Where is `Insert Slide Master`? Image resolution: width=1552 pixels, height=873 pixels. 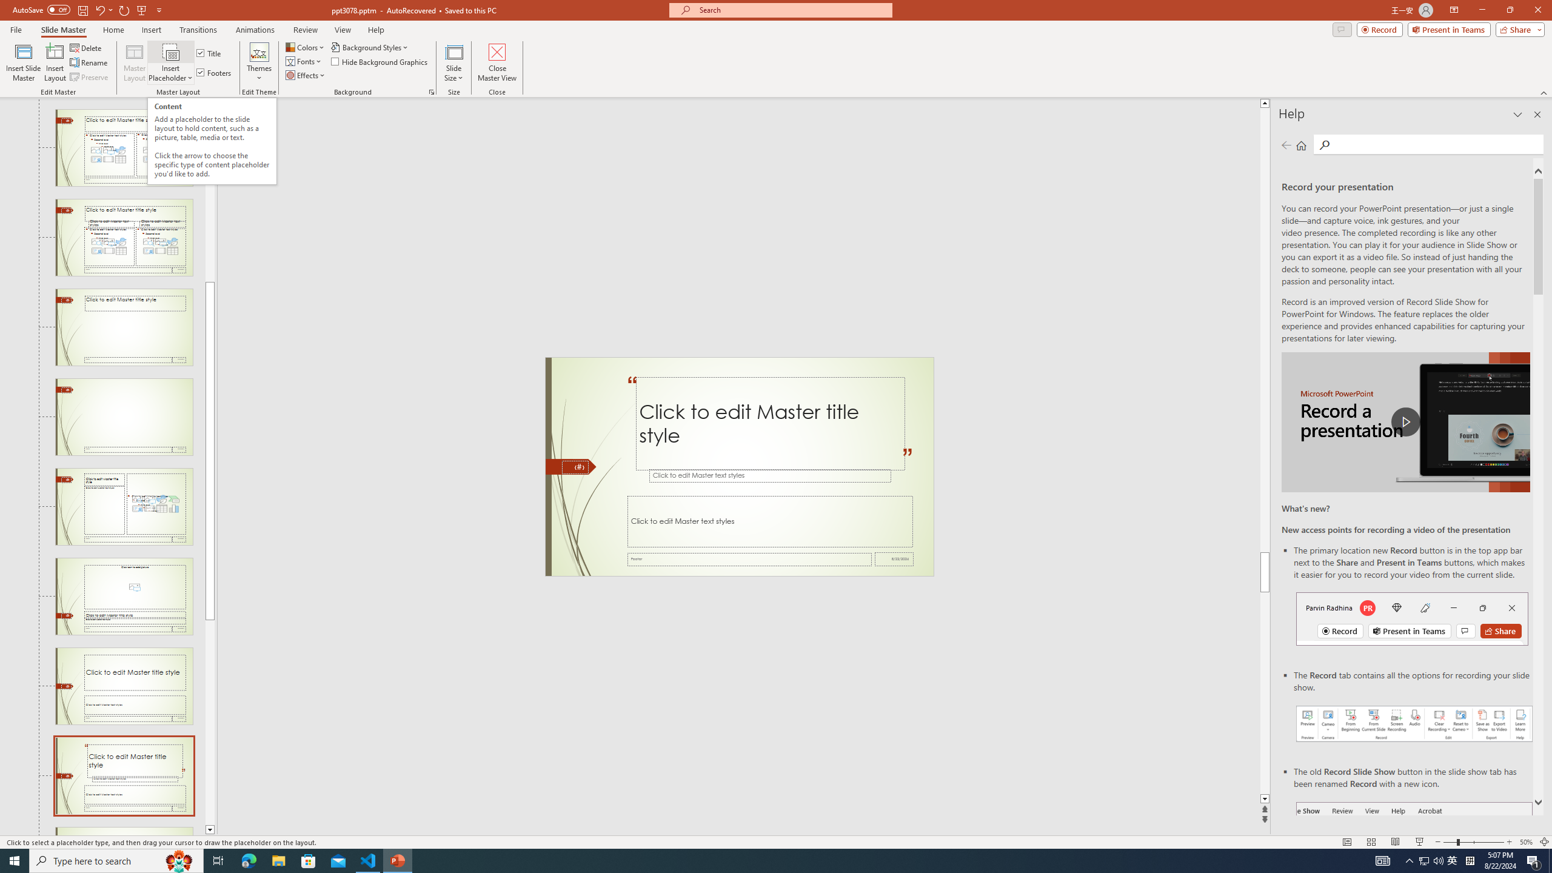 Insert Slide Master is located at coordinates (23, 62).